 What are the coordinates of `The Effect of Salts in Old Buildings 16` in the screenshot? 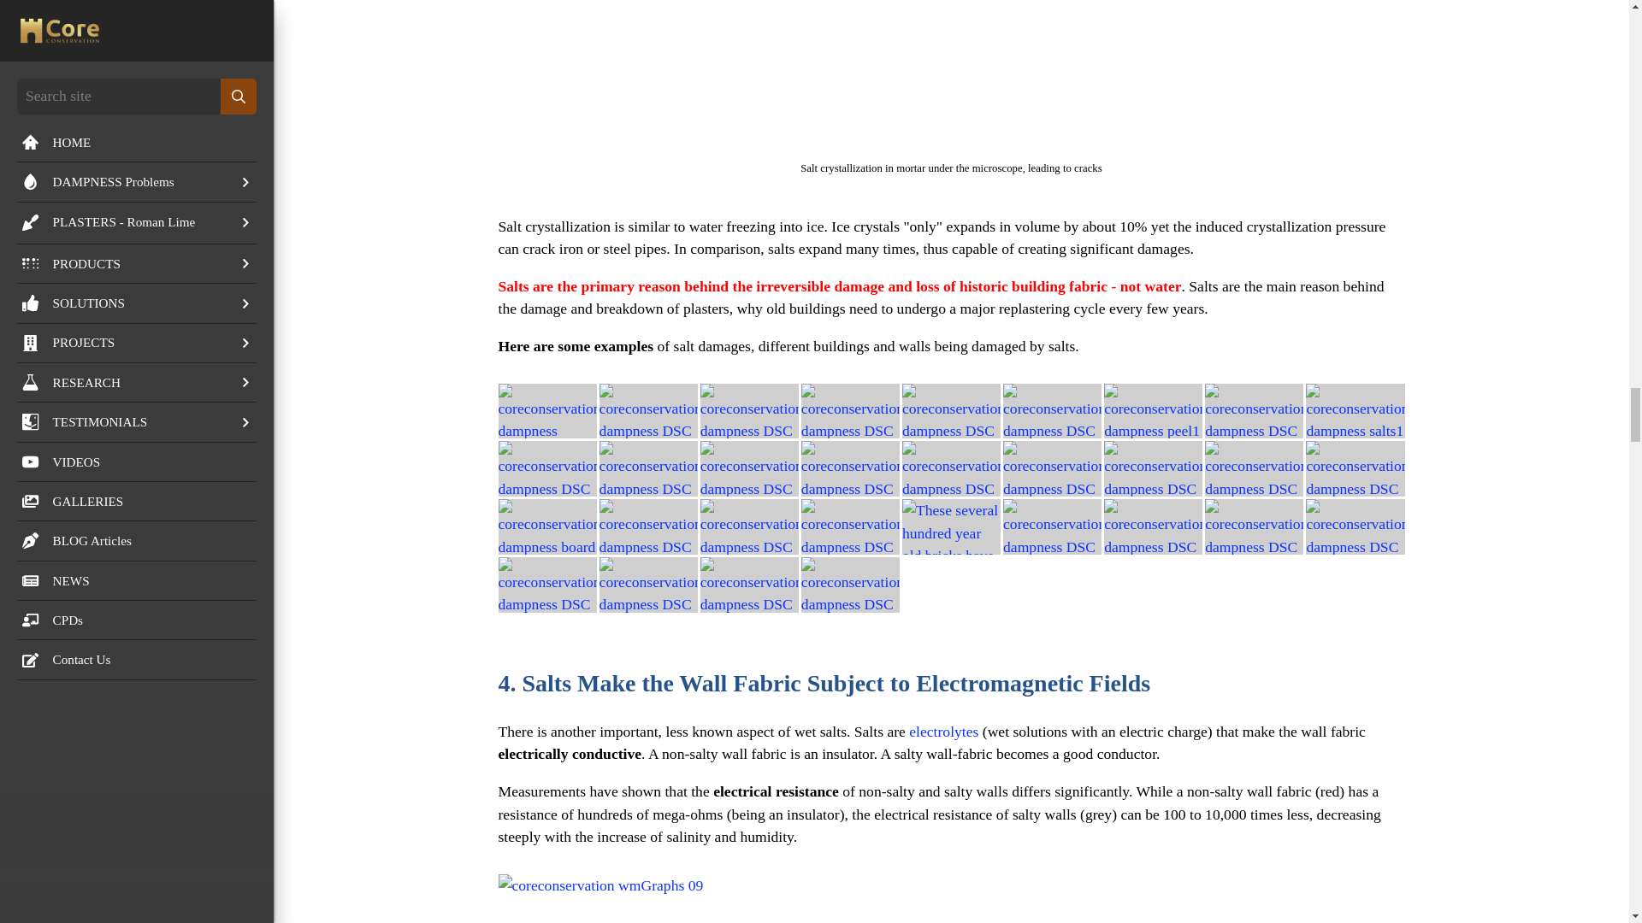 It's located at (749, 468).